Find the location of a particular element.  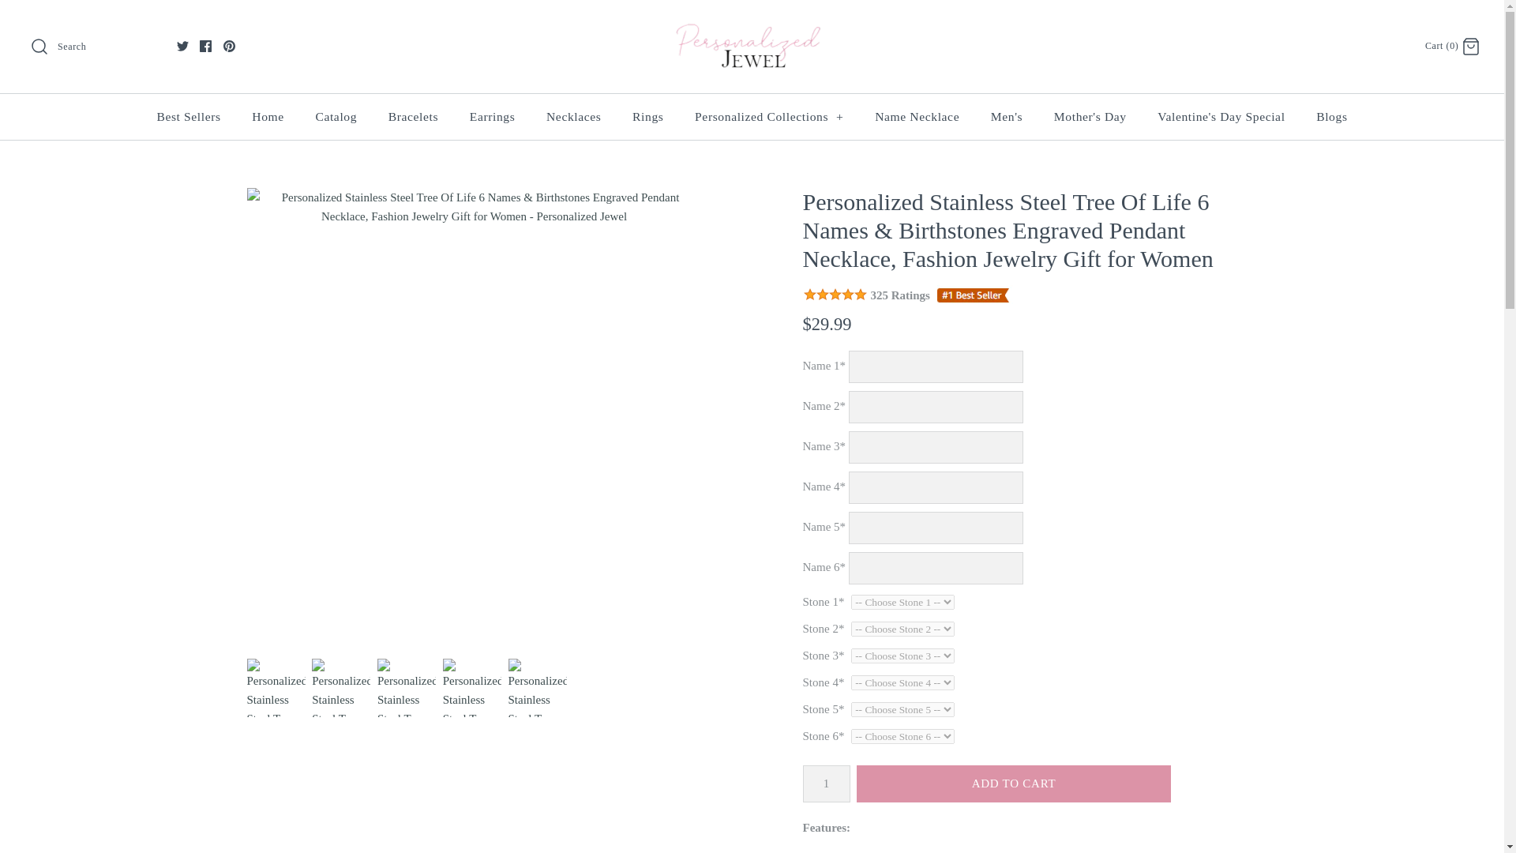

Twitter is located at coordinates (182, 46).